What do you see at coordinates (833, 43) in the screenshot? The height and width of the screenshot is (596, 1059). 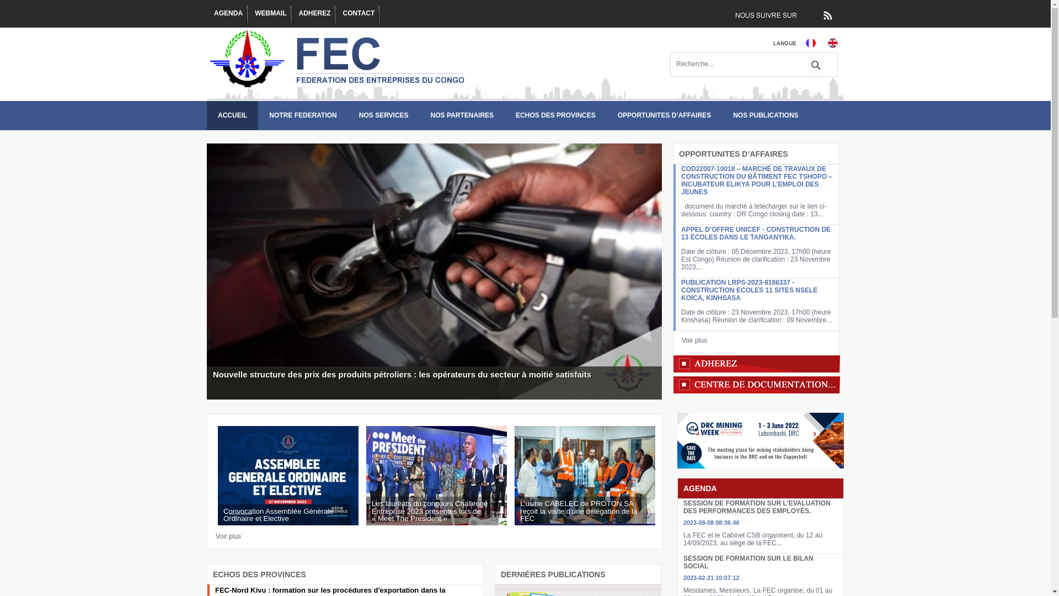 I see `Site en construction...` at bounding box center [833, 43].